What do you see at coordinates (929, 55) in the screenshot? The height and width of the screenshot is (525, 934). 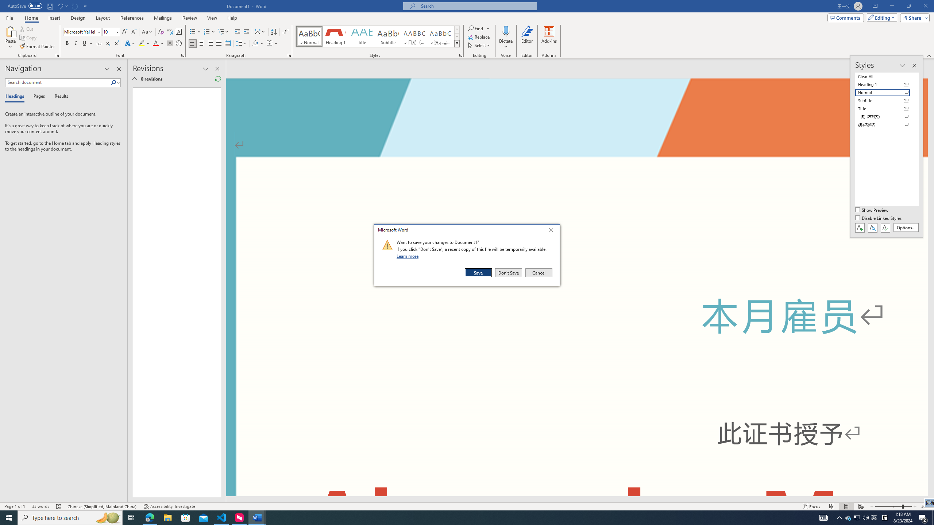 I see `Collapse the Ribbon` at bounding box center [929, 55].